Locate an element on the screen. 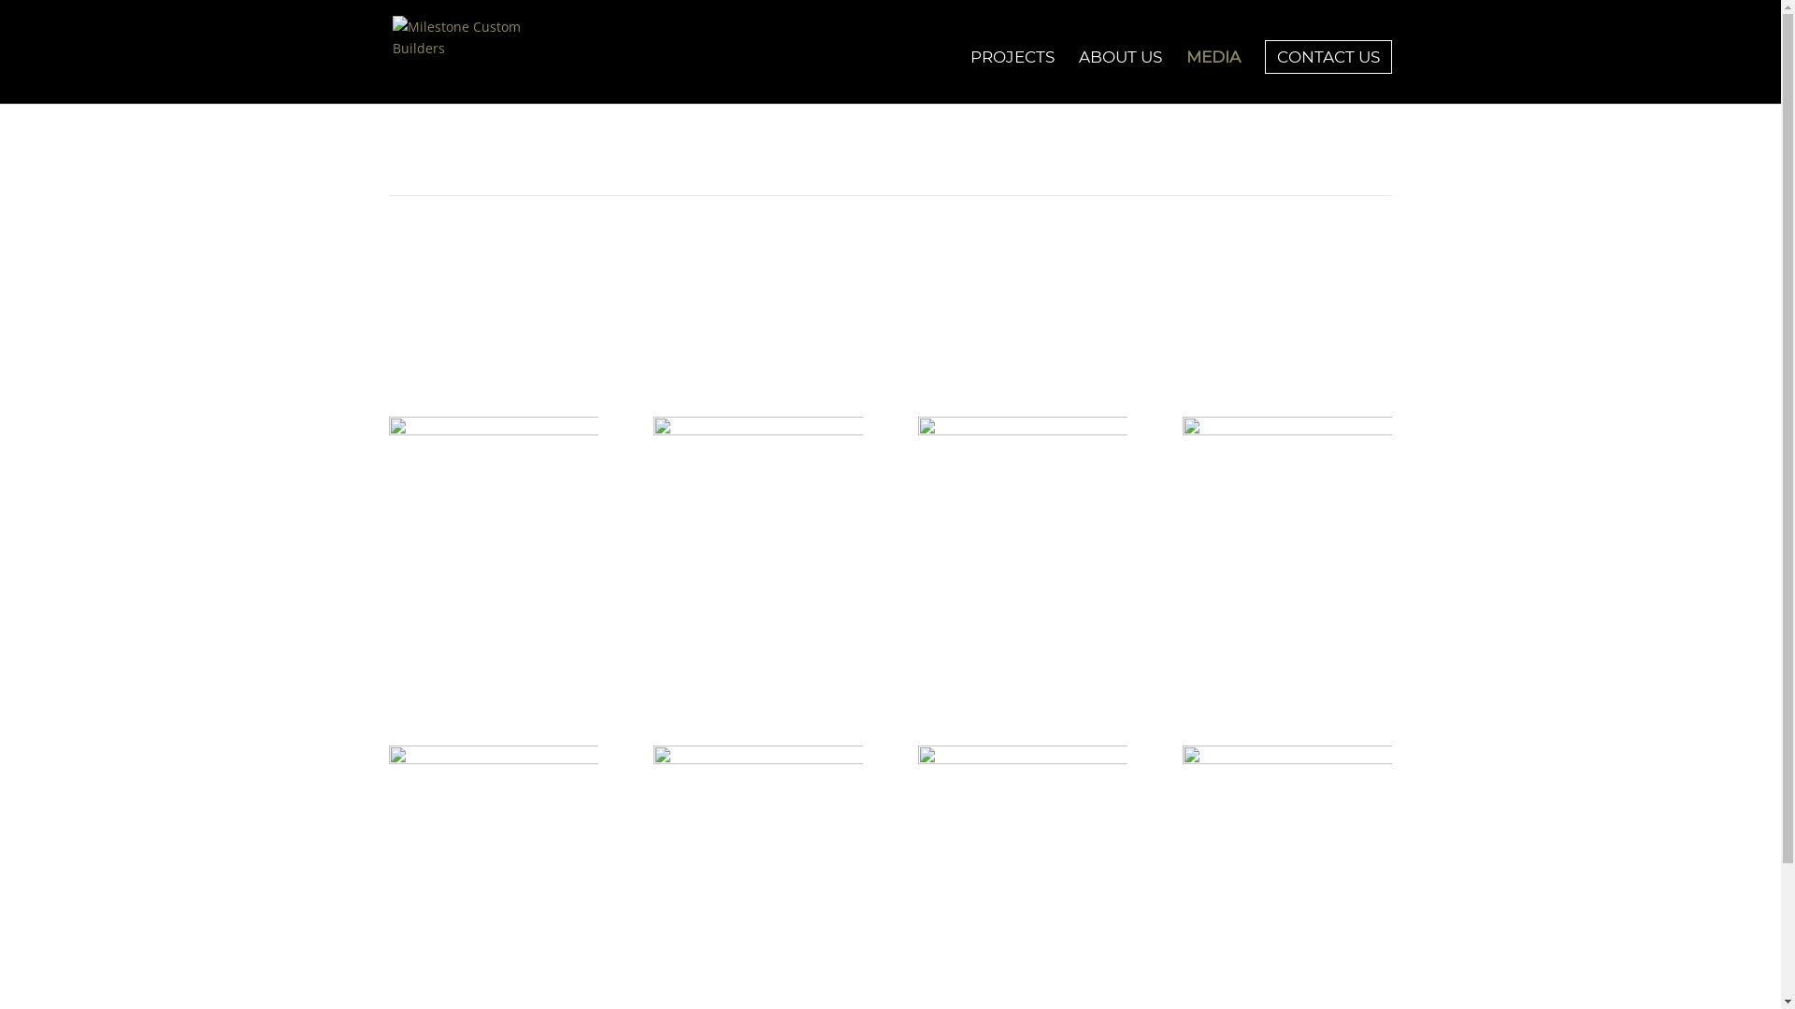 This screenshot has height=1009, width=1795. house-and-garden-1 is located at coordinates (1287, 553).